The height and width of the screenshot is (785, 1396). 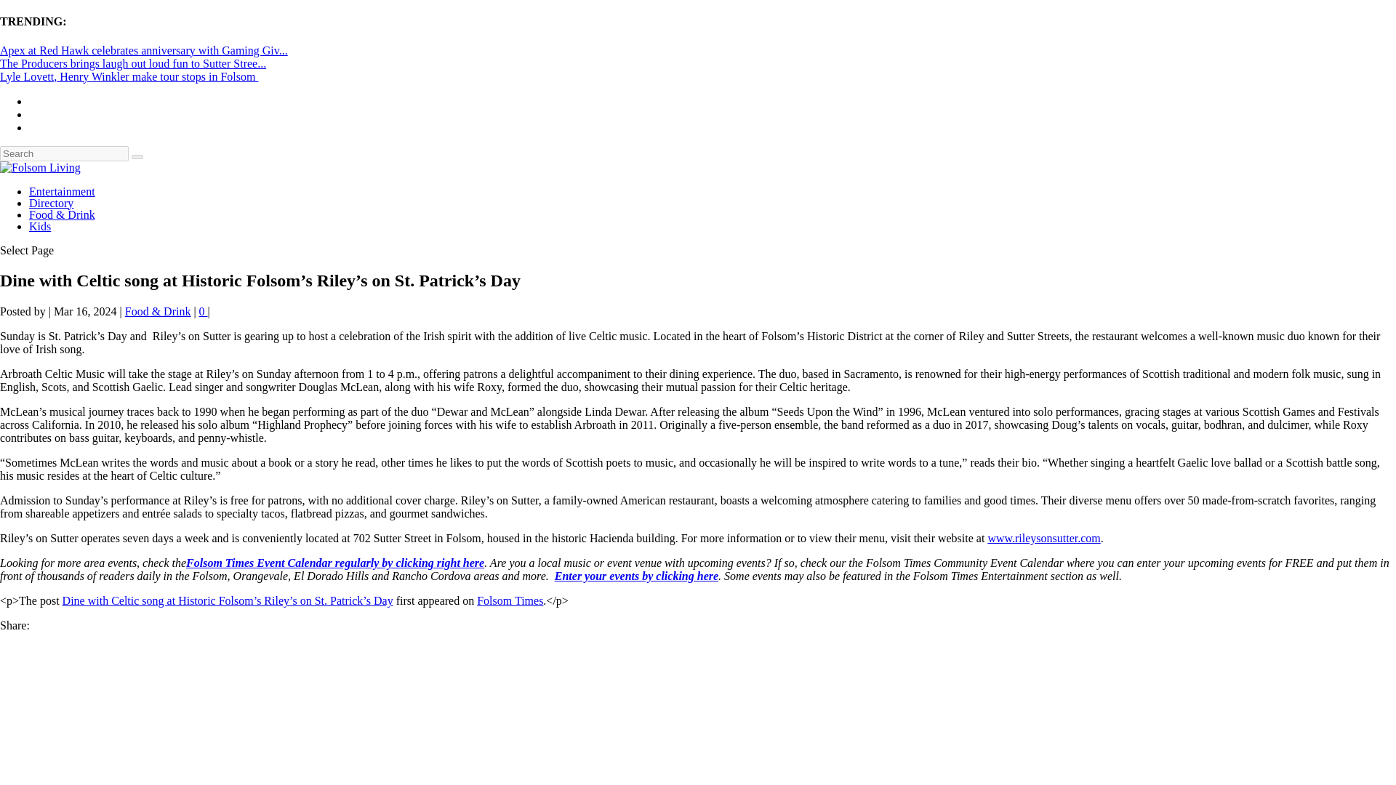 I want to click on Entertainment, so click(x=62, y=191).